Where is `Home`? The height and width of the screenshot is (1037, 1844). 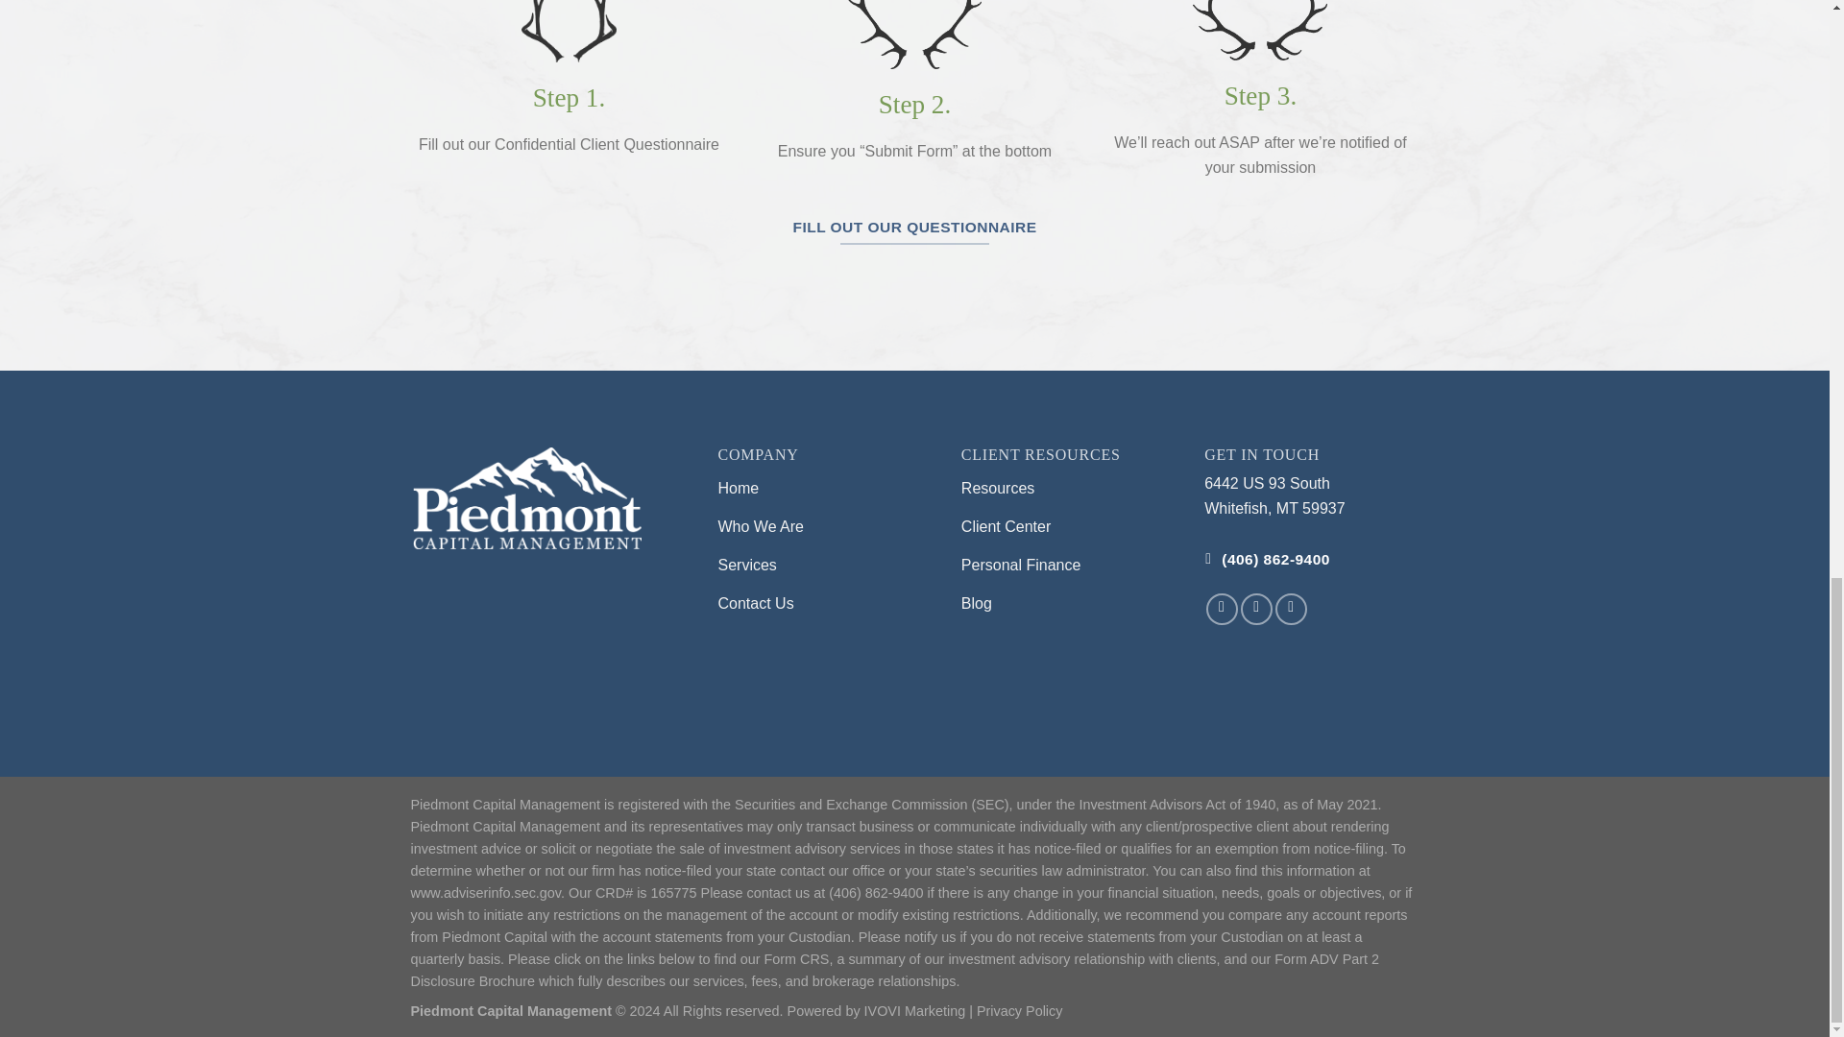
Home is located at coordinates (826, 491).